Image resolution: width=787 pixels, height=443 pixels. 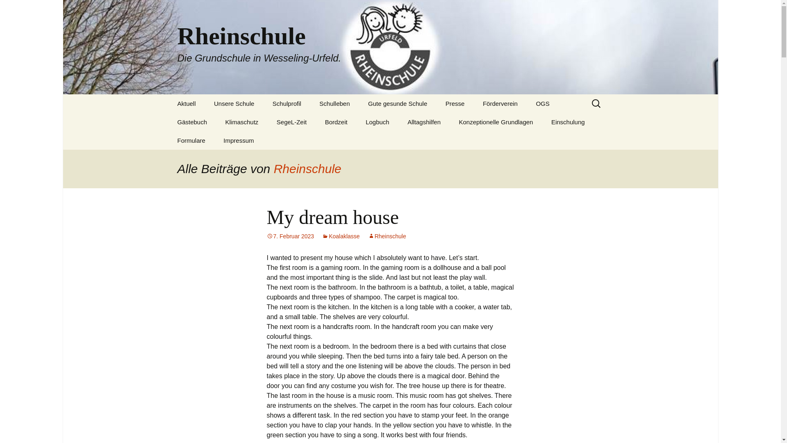 What do you see at coordinates (247, 122) in the screenshot?
I see `Unterrichtszeiten` at bounding box center [247, 122].